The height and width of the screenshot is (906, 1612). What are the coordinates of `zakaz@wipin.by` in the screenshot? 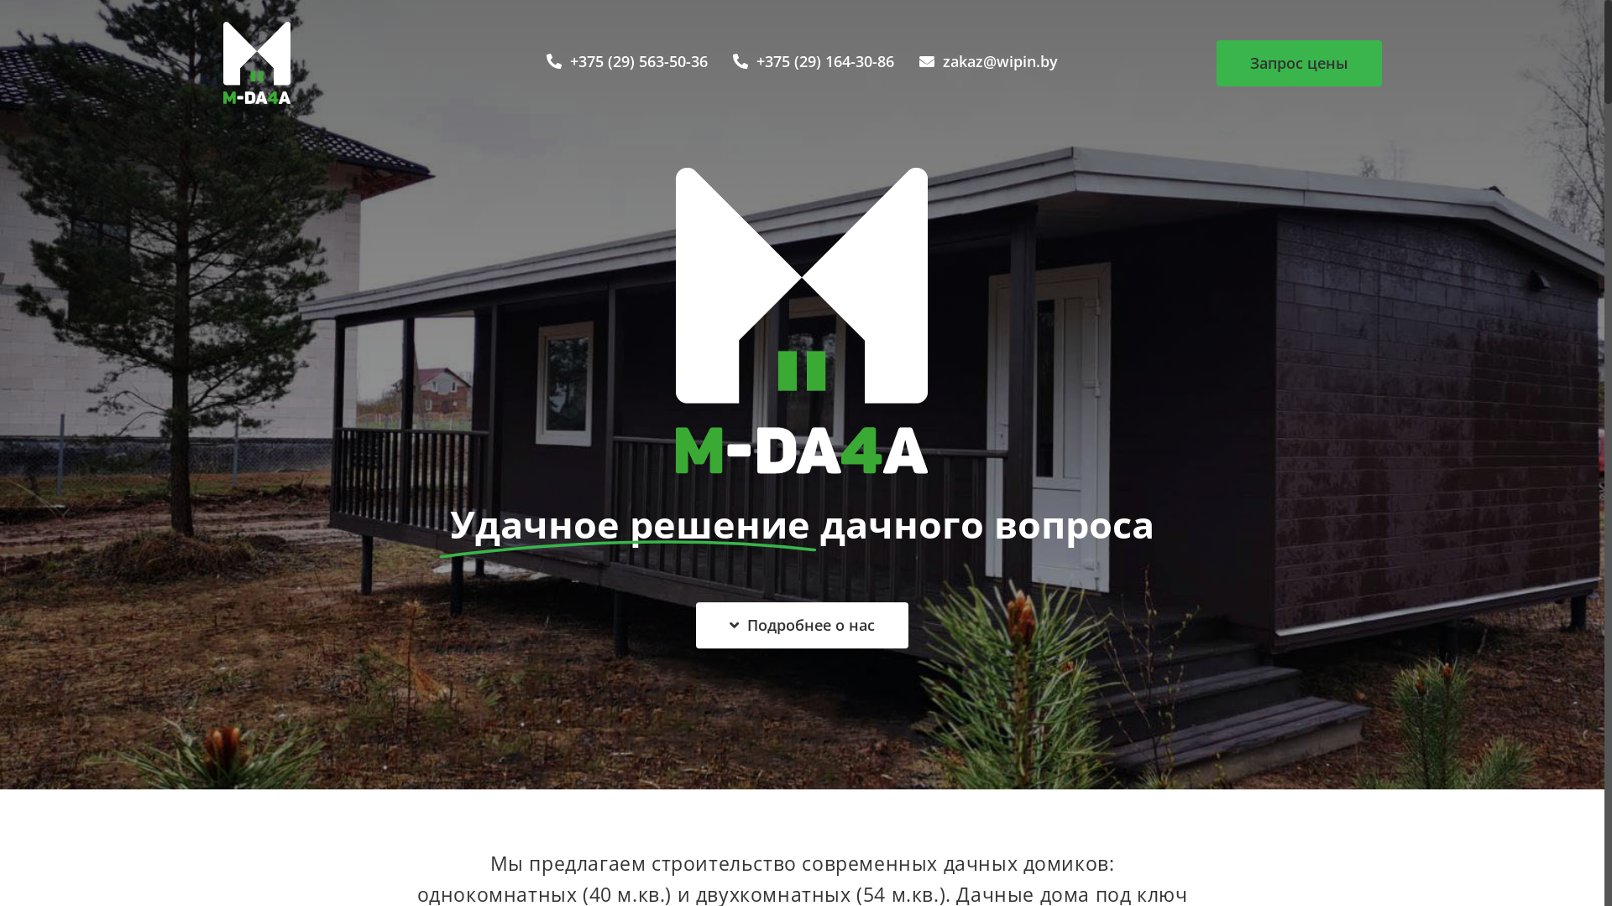 It's located at (989, 62).